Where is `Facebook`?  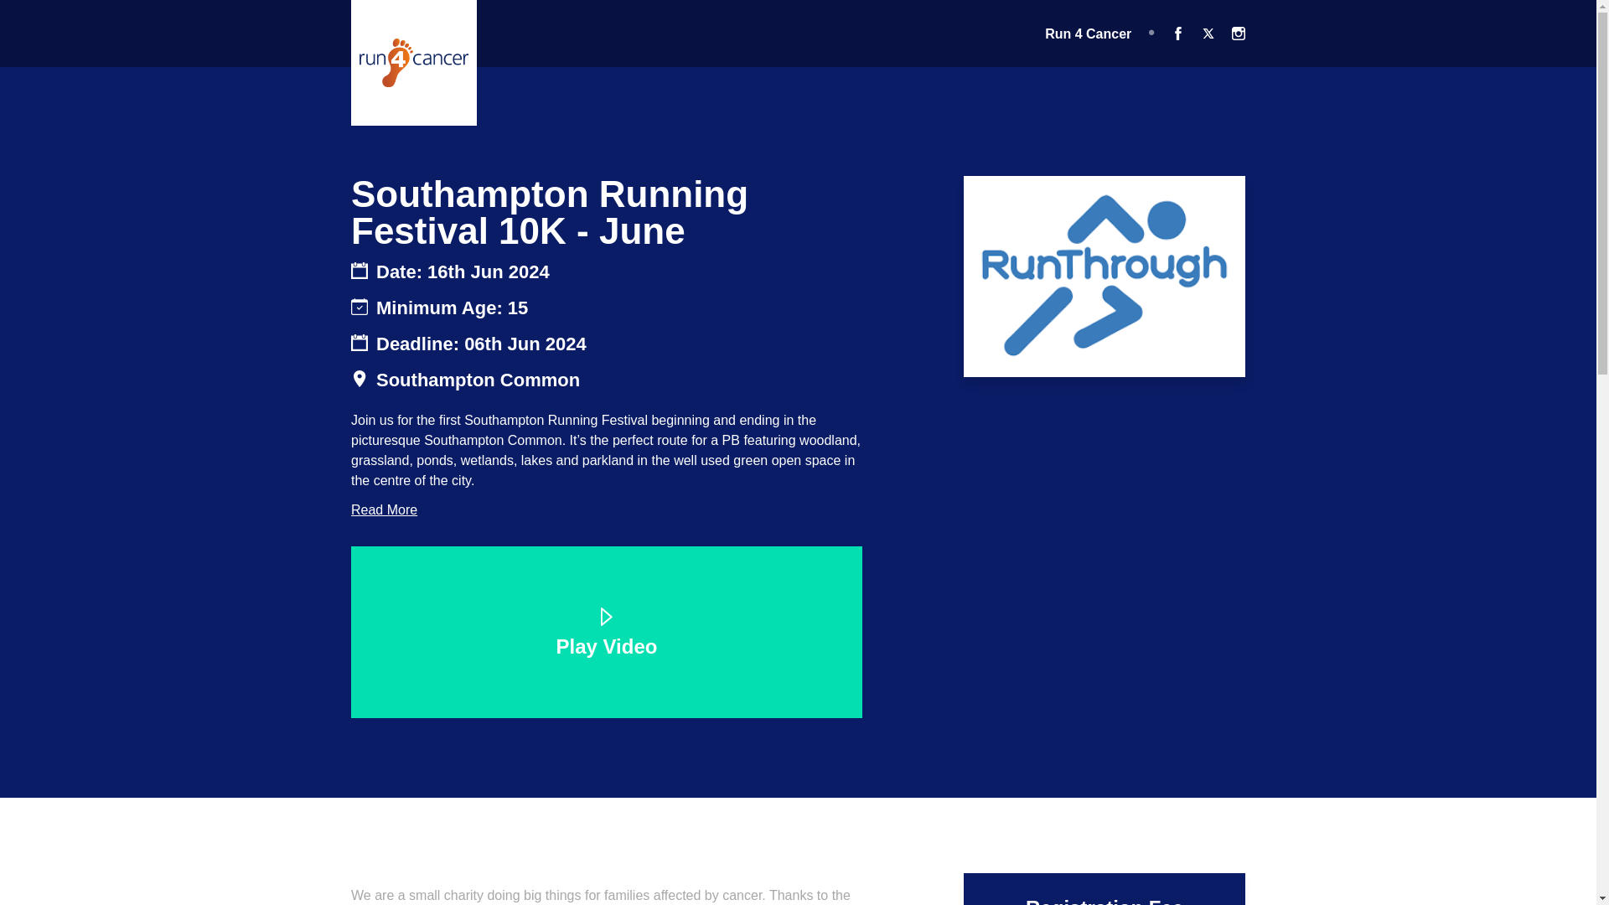 Facebook is located at coordinates (1177, 34).